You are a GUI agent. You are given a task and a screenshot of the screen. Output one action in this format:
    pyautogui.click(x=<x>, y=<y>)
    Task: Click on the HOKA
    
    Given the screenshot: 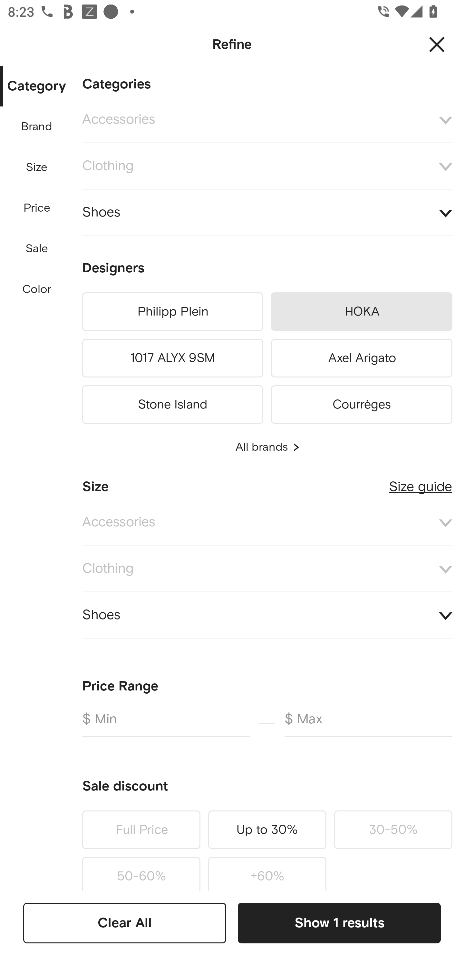 What is the action you would take?
    pyautogui.click(x=362, y=312)
    